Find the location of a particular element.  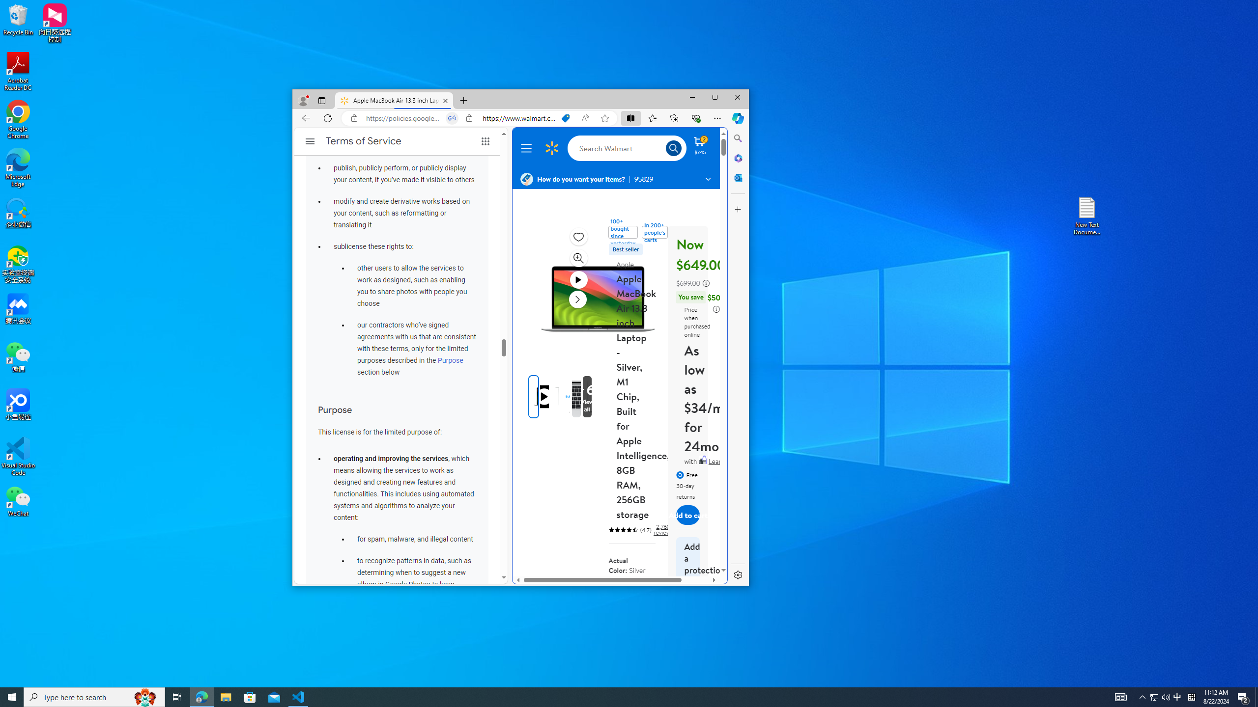

Type here to search is located at coordinates (94, 697).